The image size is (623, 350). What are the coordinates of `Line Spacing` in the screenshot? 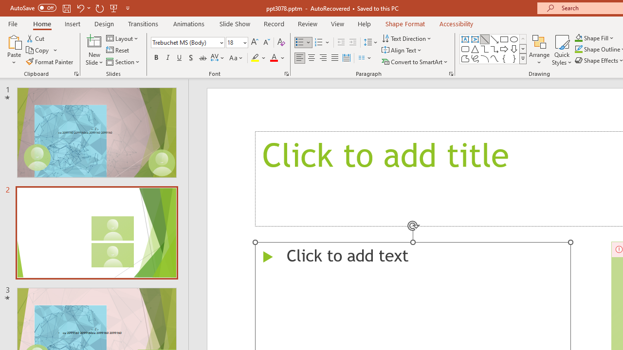 It's located at (371, 43).